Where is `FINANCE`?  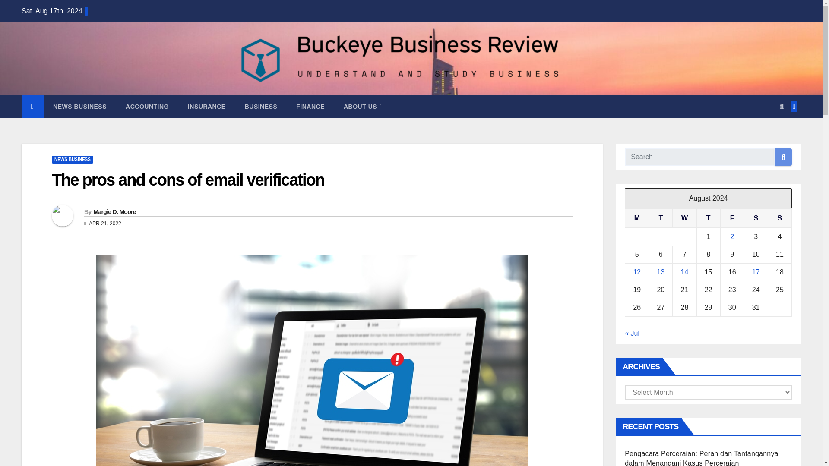
FINANCE is located at coordinates (310, 107).